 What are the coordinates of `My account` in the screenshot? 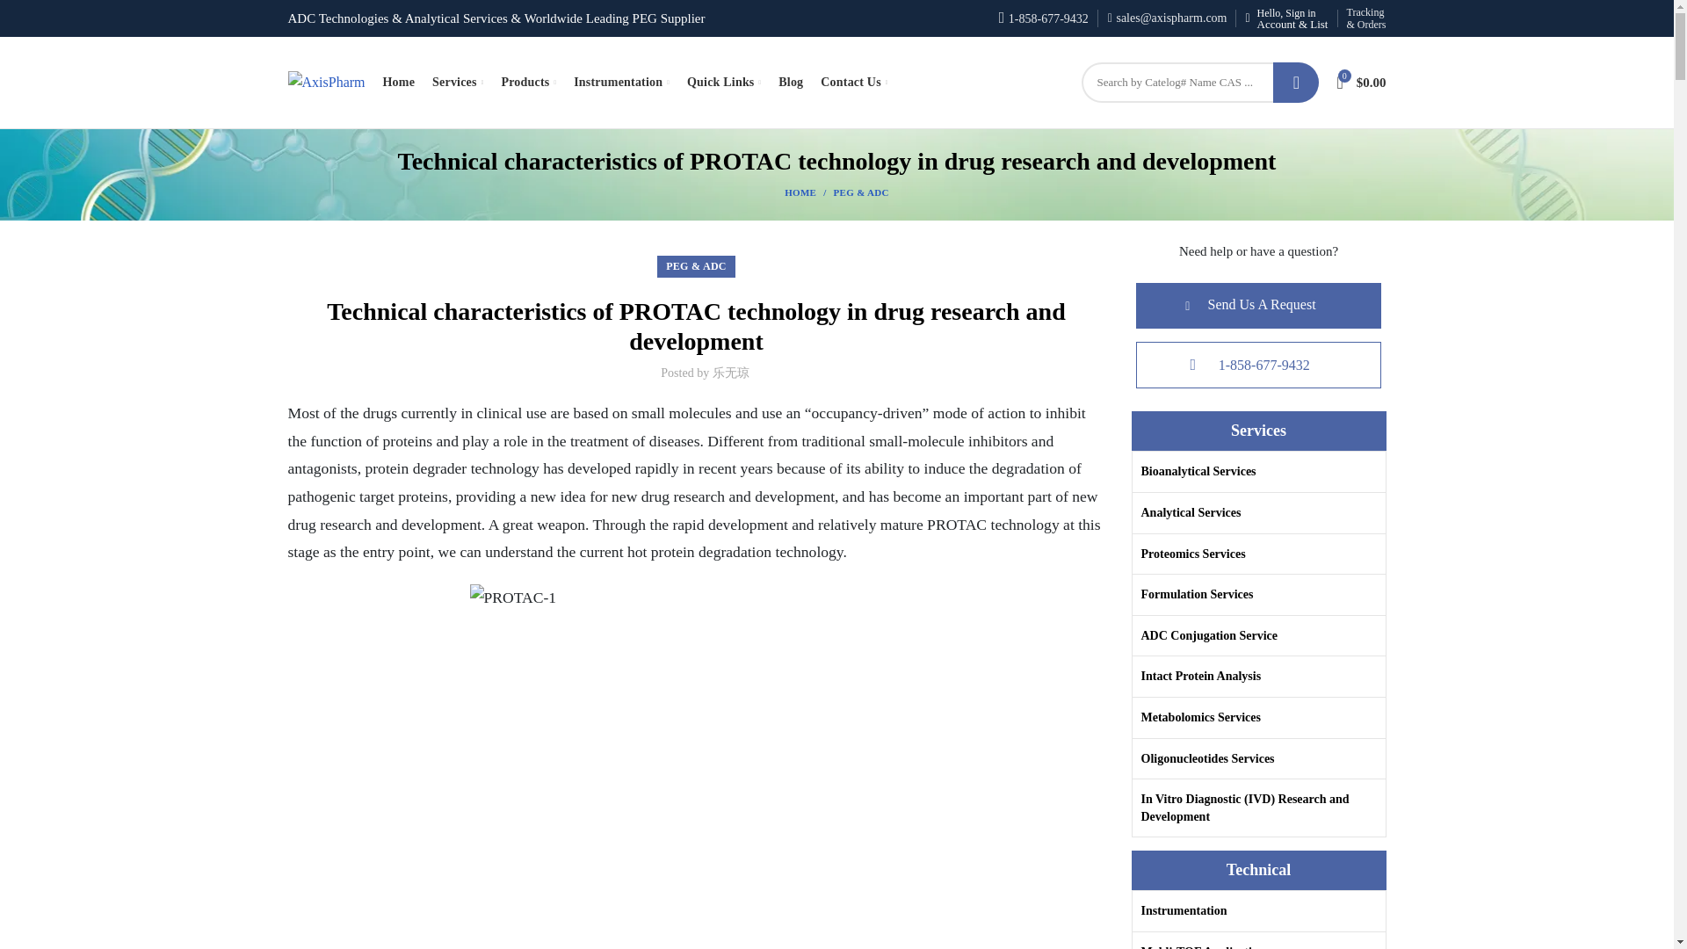 It's located at (1286, 18).